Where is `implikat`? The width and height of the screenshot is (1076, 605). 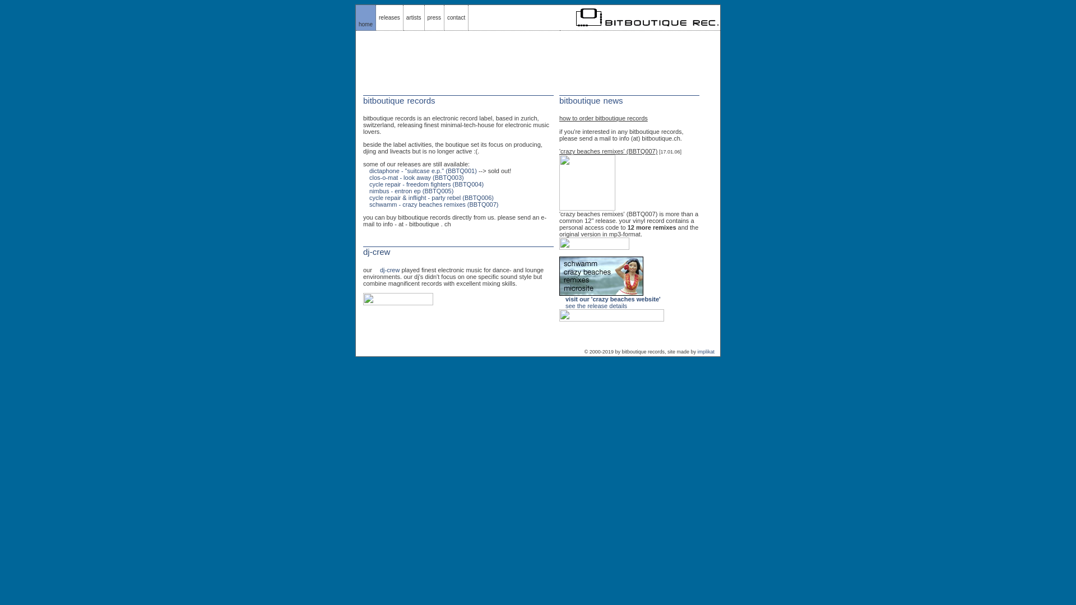
implikat is located at coordinates (706, 352).